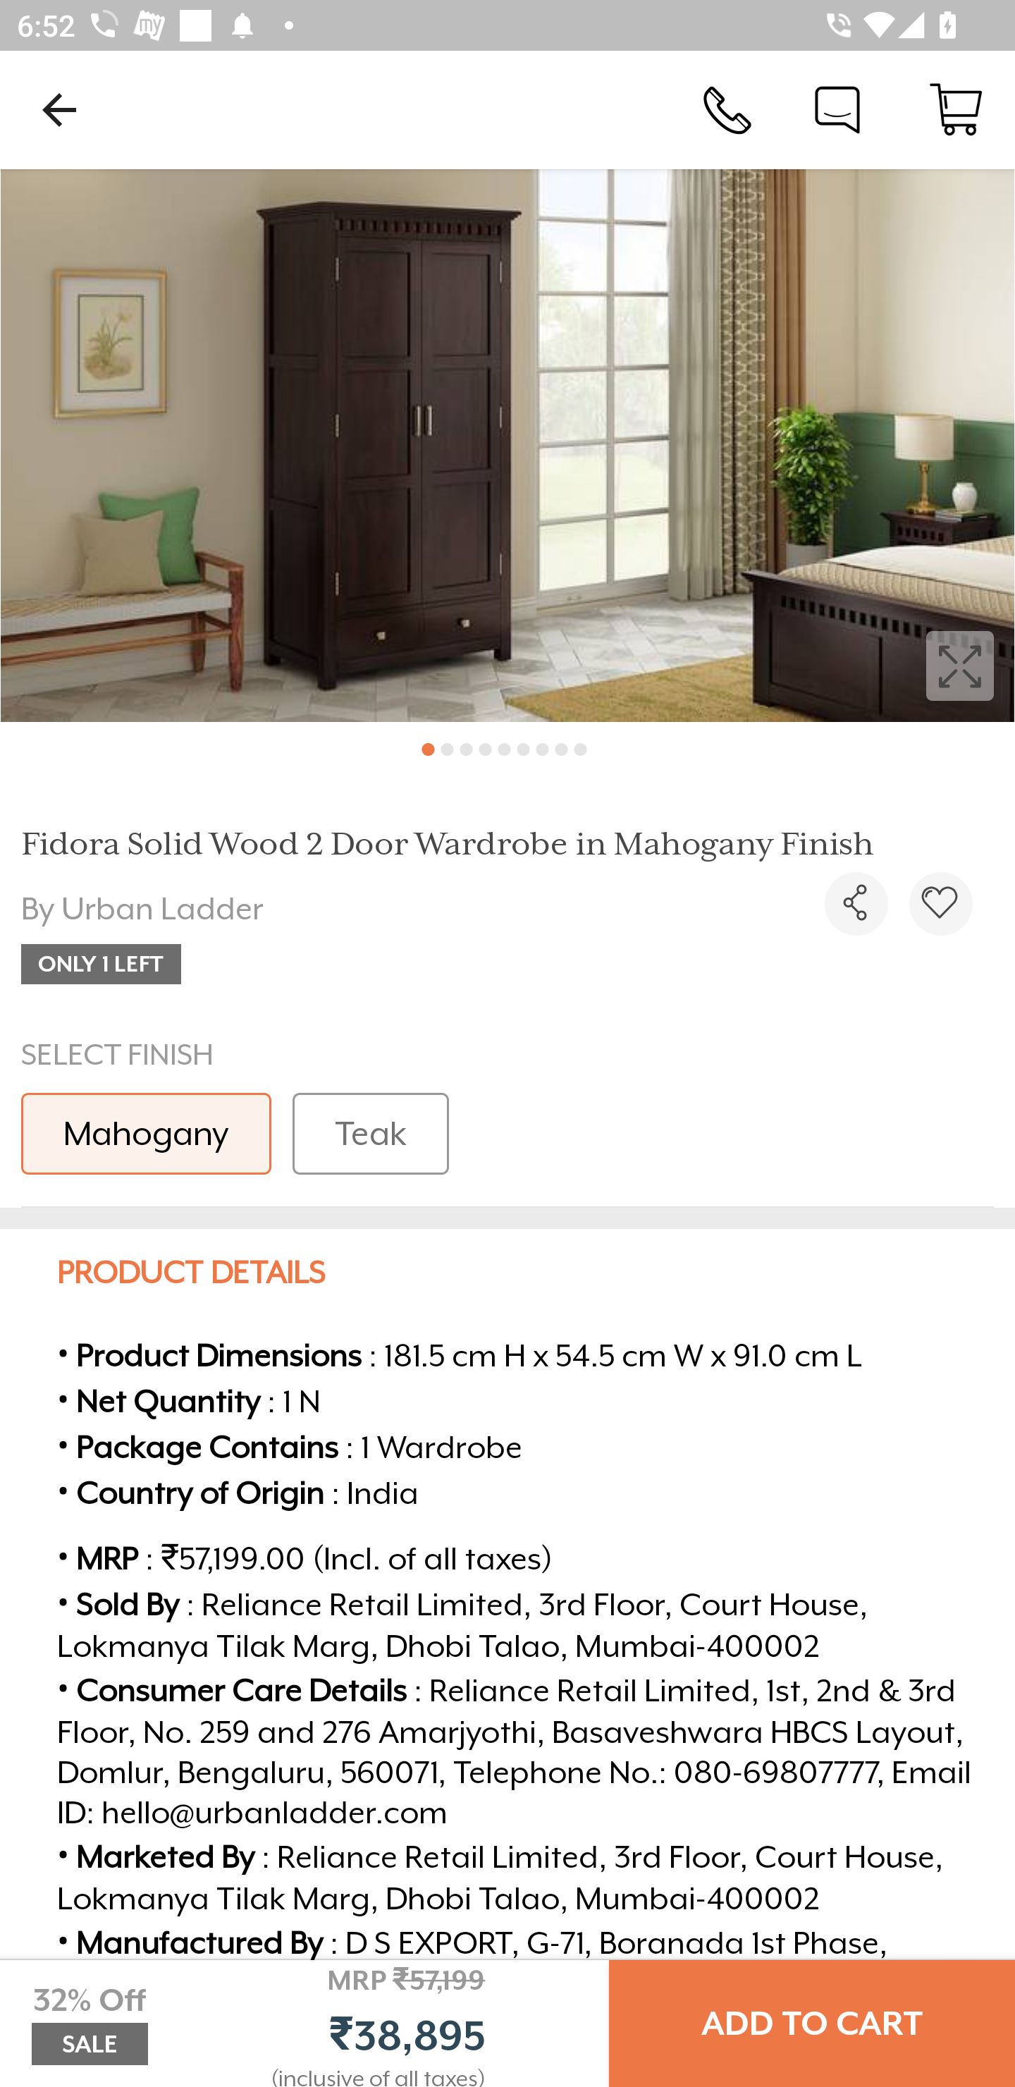 The height and width of the screenshot is (2087, 1015). Describe the element at coordinates (956, 109) in the screenshot. I see `Cart` at that location.